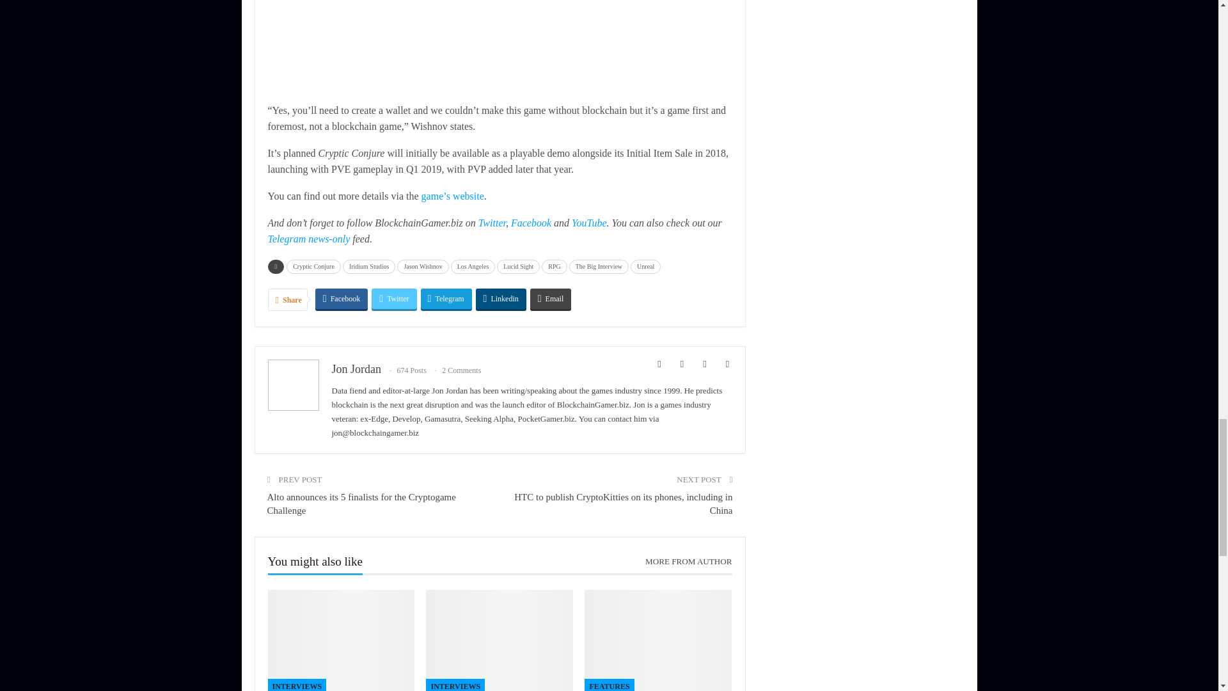 This screenshot has width=1228, height=691. Describe the element at coordinates (473, 266) in the screenshot. I see `Los Angeles` at that location.